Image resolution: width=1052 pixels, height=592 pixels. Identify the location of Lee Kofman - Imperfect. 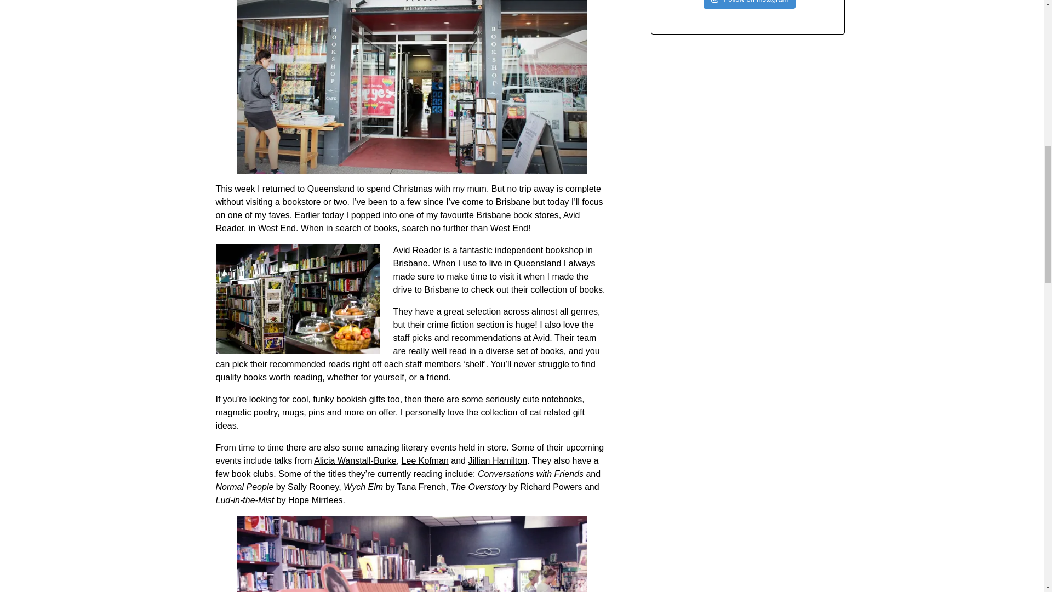
(425, 460).